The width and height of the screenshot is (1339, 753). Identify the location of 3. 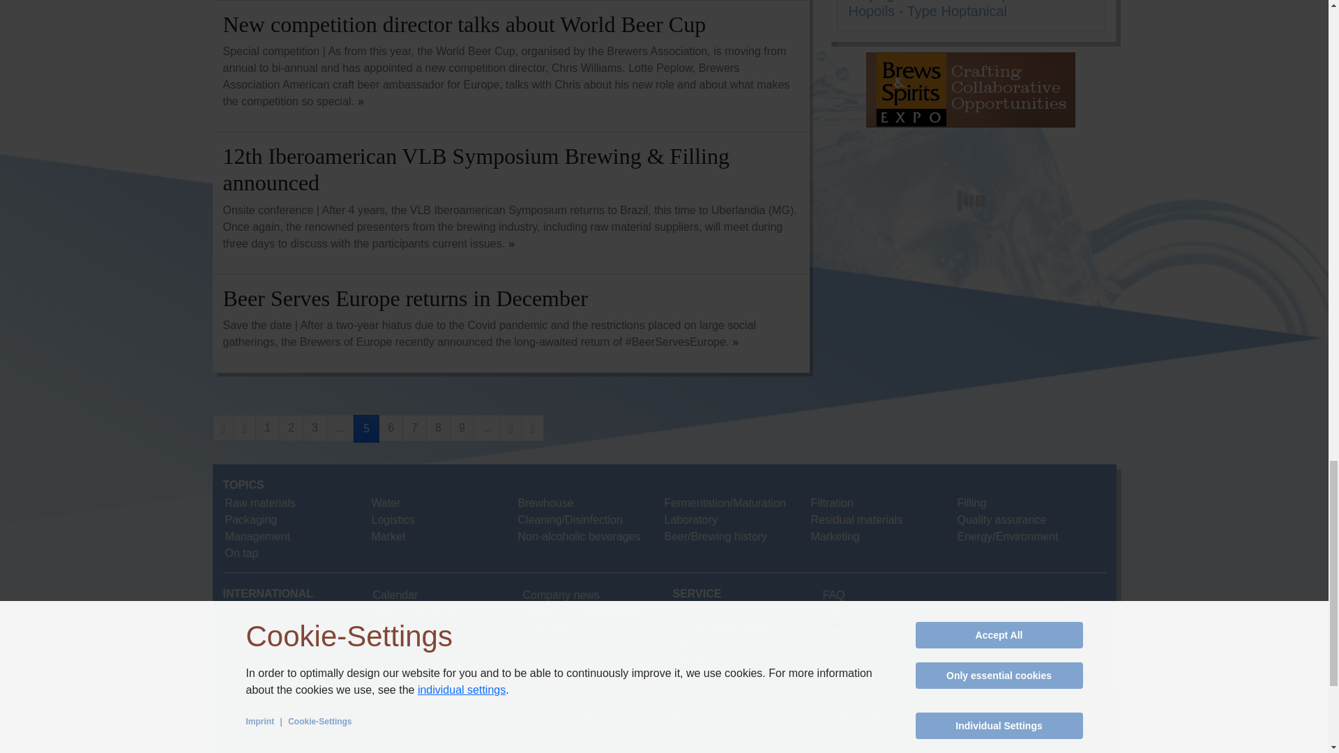
(314, 428).